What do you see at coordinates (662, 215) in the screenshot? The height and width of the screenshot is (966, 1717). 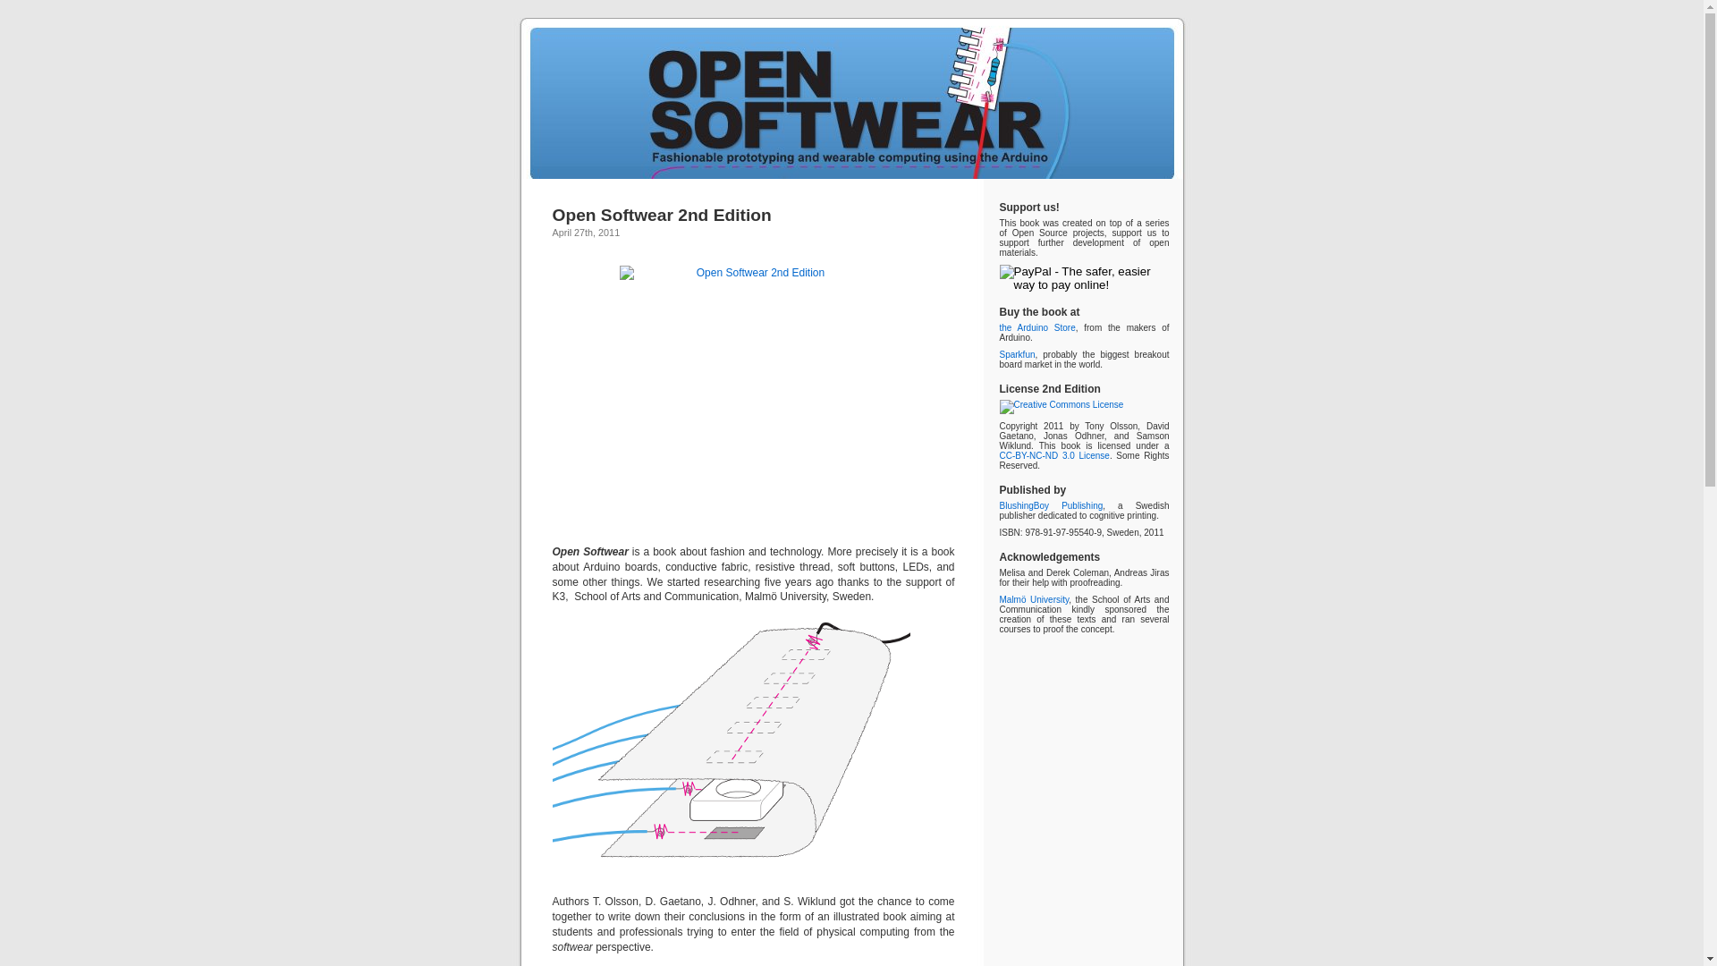 I see `Open Softwear 2nd Edition` at bounding box center [662, 215].